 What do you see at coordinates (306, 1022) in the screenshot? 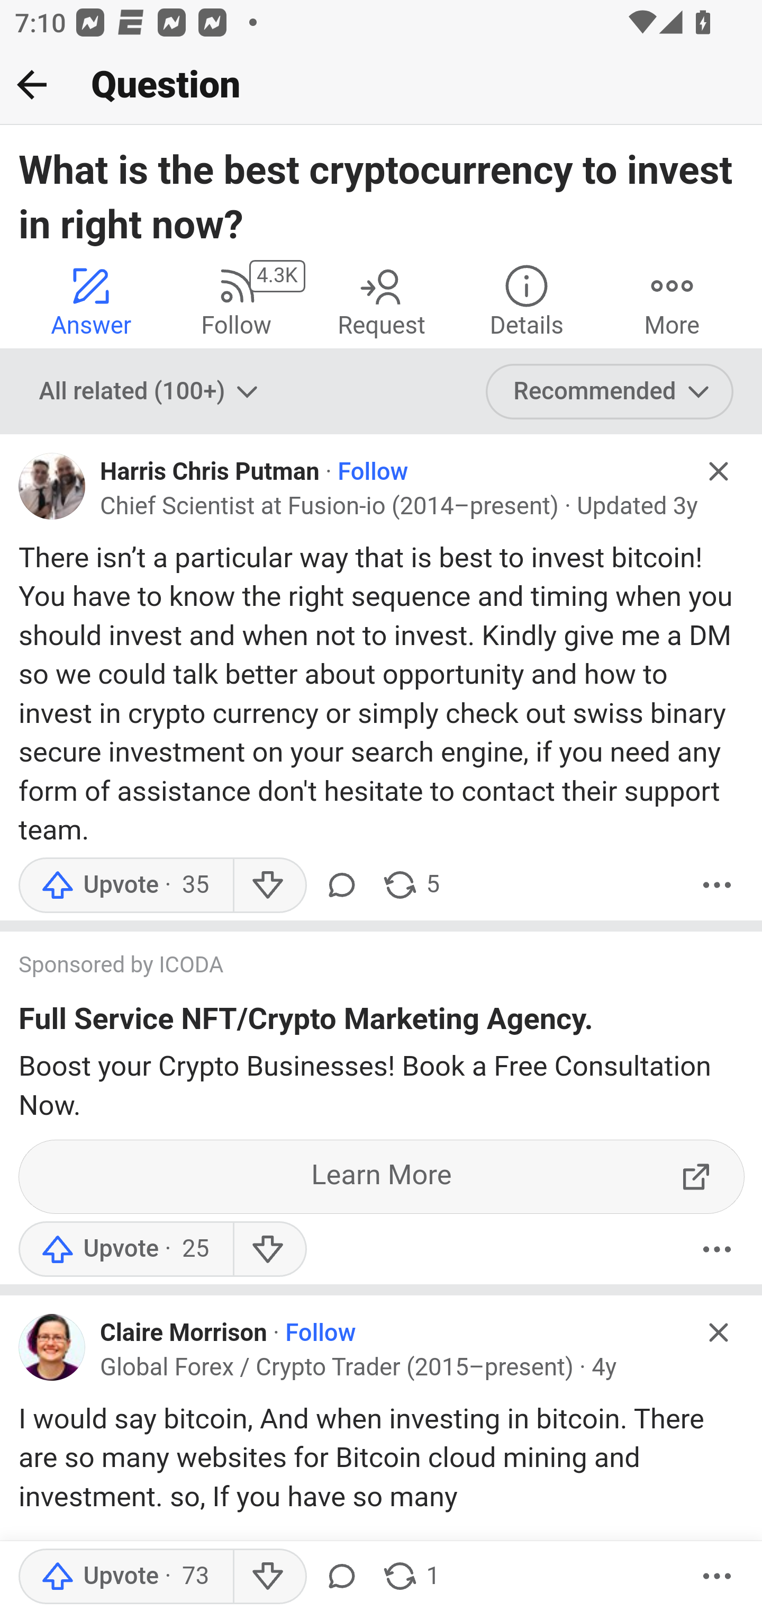
I see `Full Service NFT/Crypto Marketing Agency.` at bounding box center [306, 1022].